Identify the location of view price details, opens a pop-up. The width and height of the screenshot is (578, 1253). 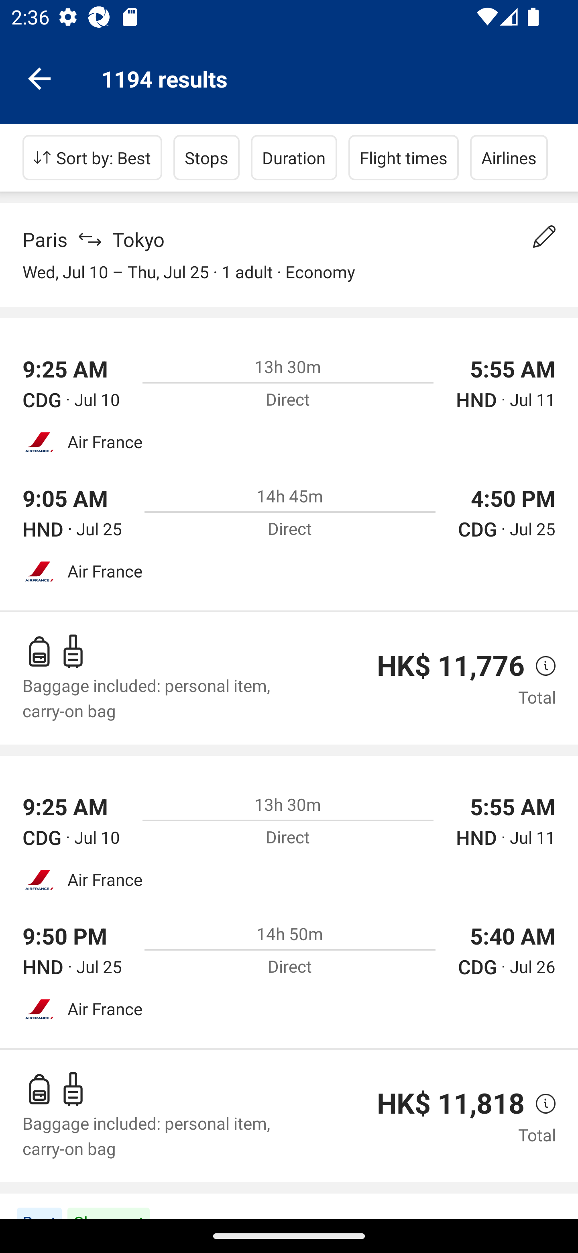
(540, 666).